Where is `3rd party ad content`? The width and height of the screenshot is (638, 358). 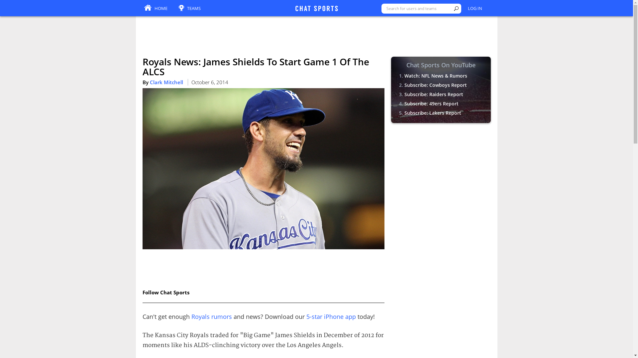 3rd party ad content is located at coordinates (263, 268).